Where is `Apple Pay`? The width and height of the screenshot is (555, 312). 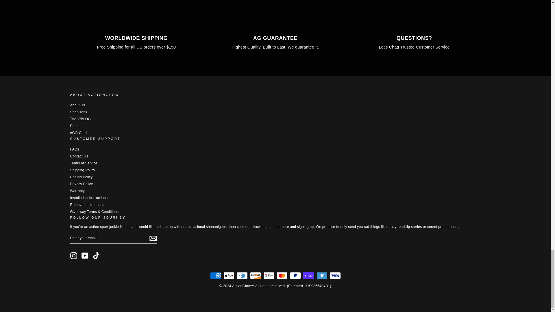 Apple Pay is located at coordinates (228, 275).